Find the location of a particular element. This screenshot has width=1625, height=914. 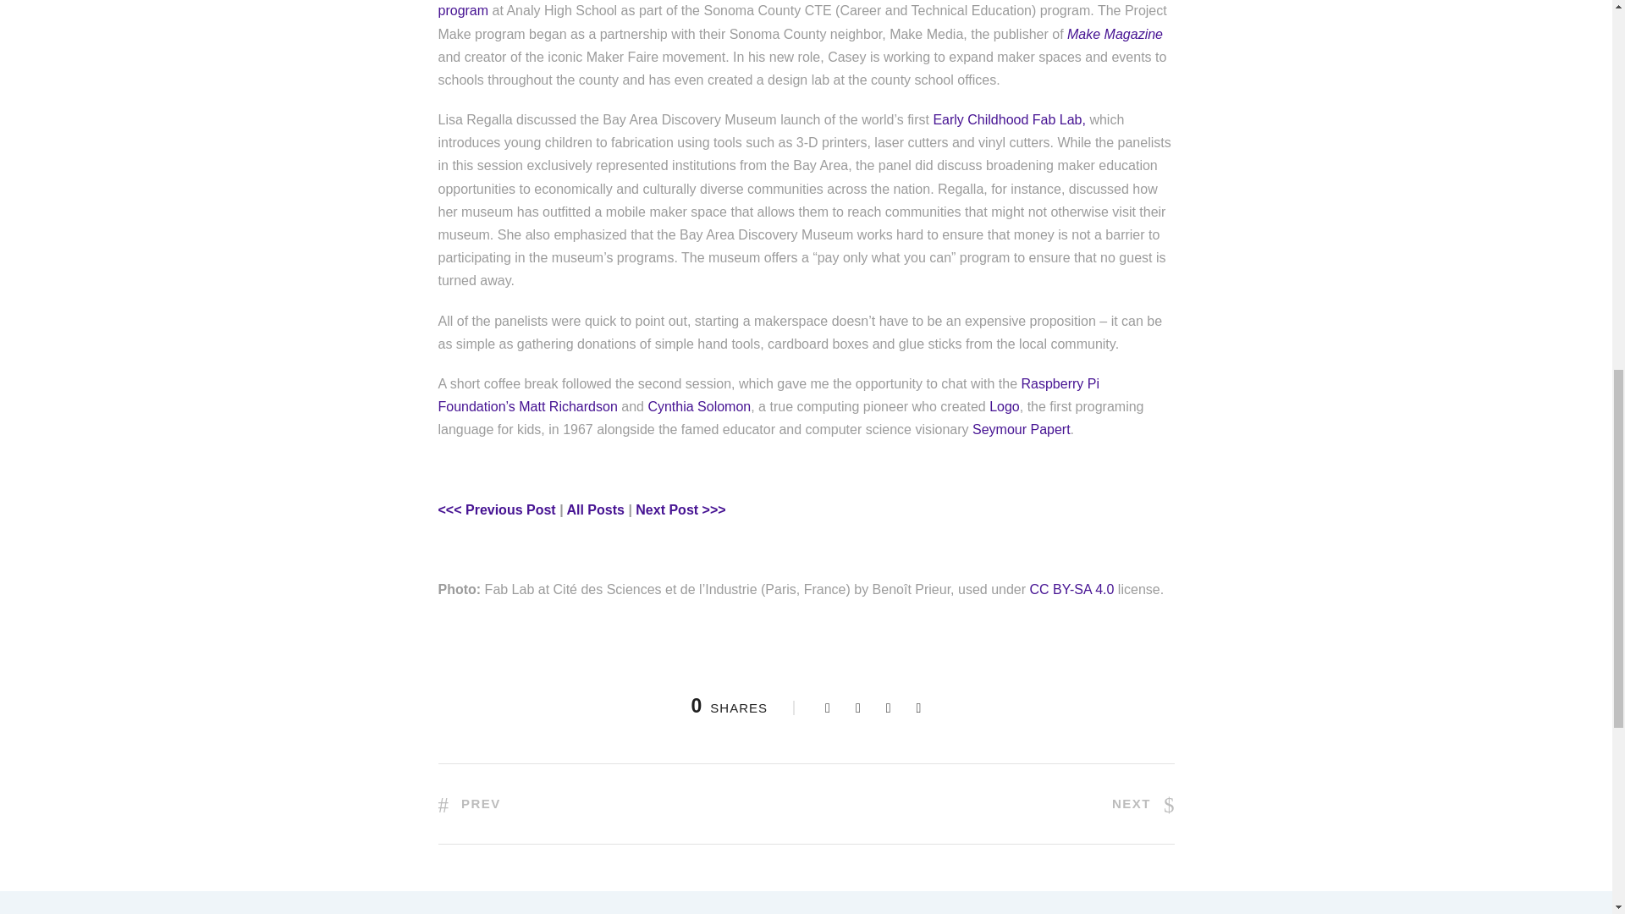

Matt Richardson is located at coordinates (567, 406).